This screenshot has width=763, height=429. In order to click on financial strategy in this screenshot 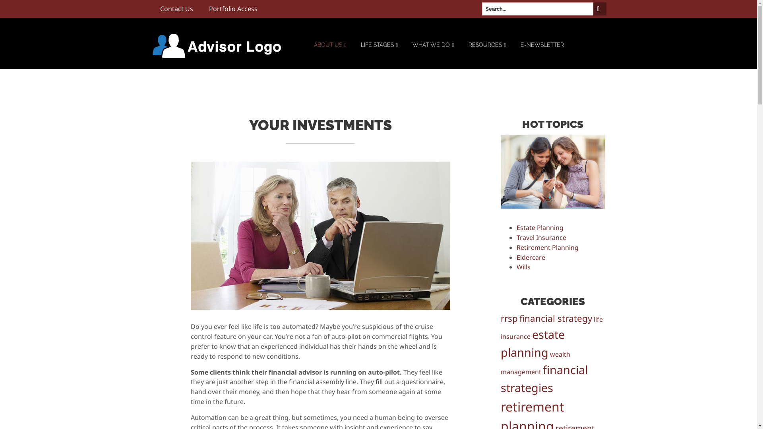, I will do `click(556, 319)`.